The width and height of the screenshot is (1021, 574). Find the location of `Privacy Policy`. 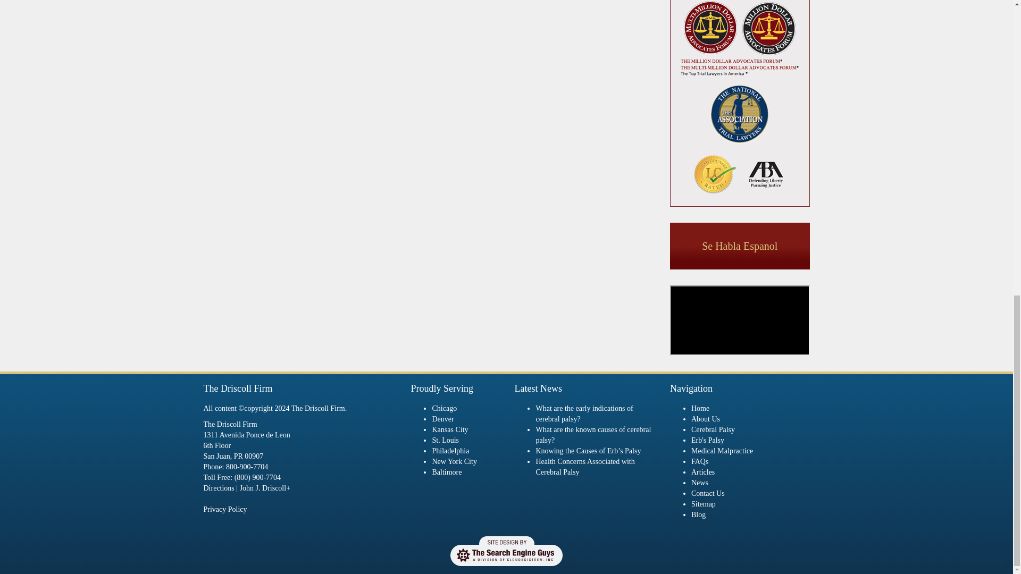

Privacy Policy is located at coordinates (225, 509).